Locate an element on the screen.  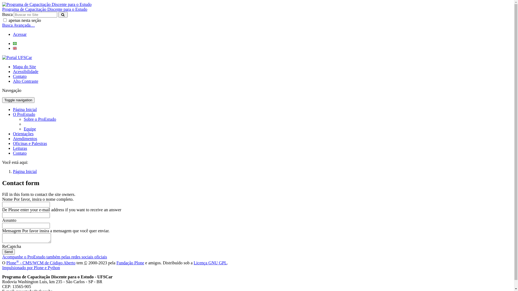
Contato is located at coordinates (20, 153).